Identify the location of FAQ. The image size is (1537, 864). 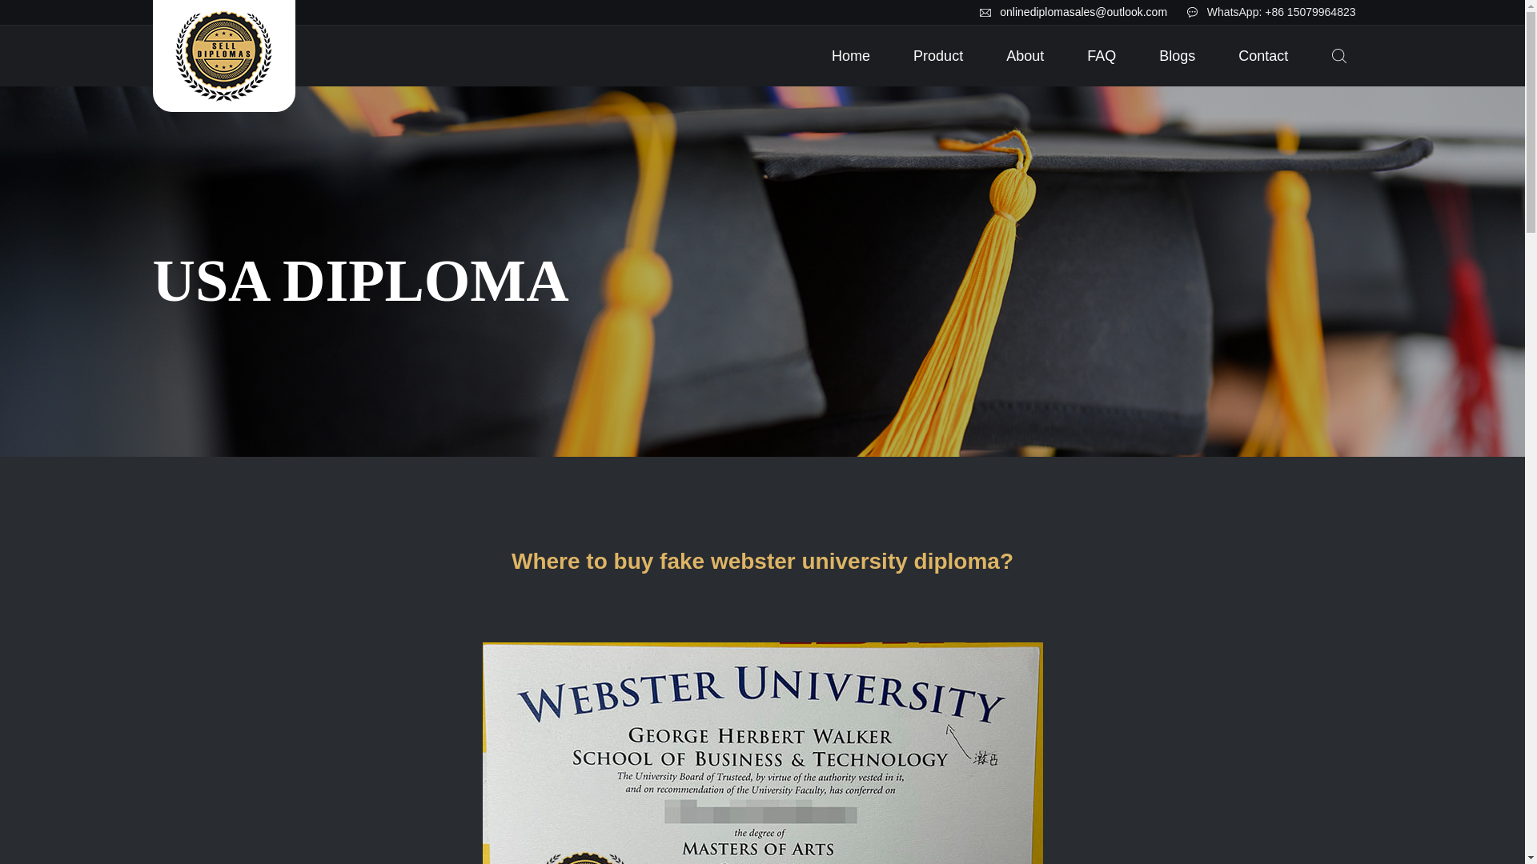
(1102, 56).